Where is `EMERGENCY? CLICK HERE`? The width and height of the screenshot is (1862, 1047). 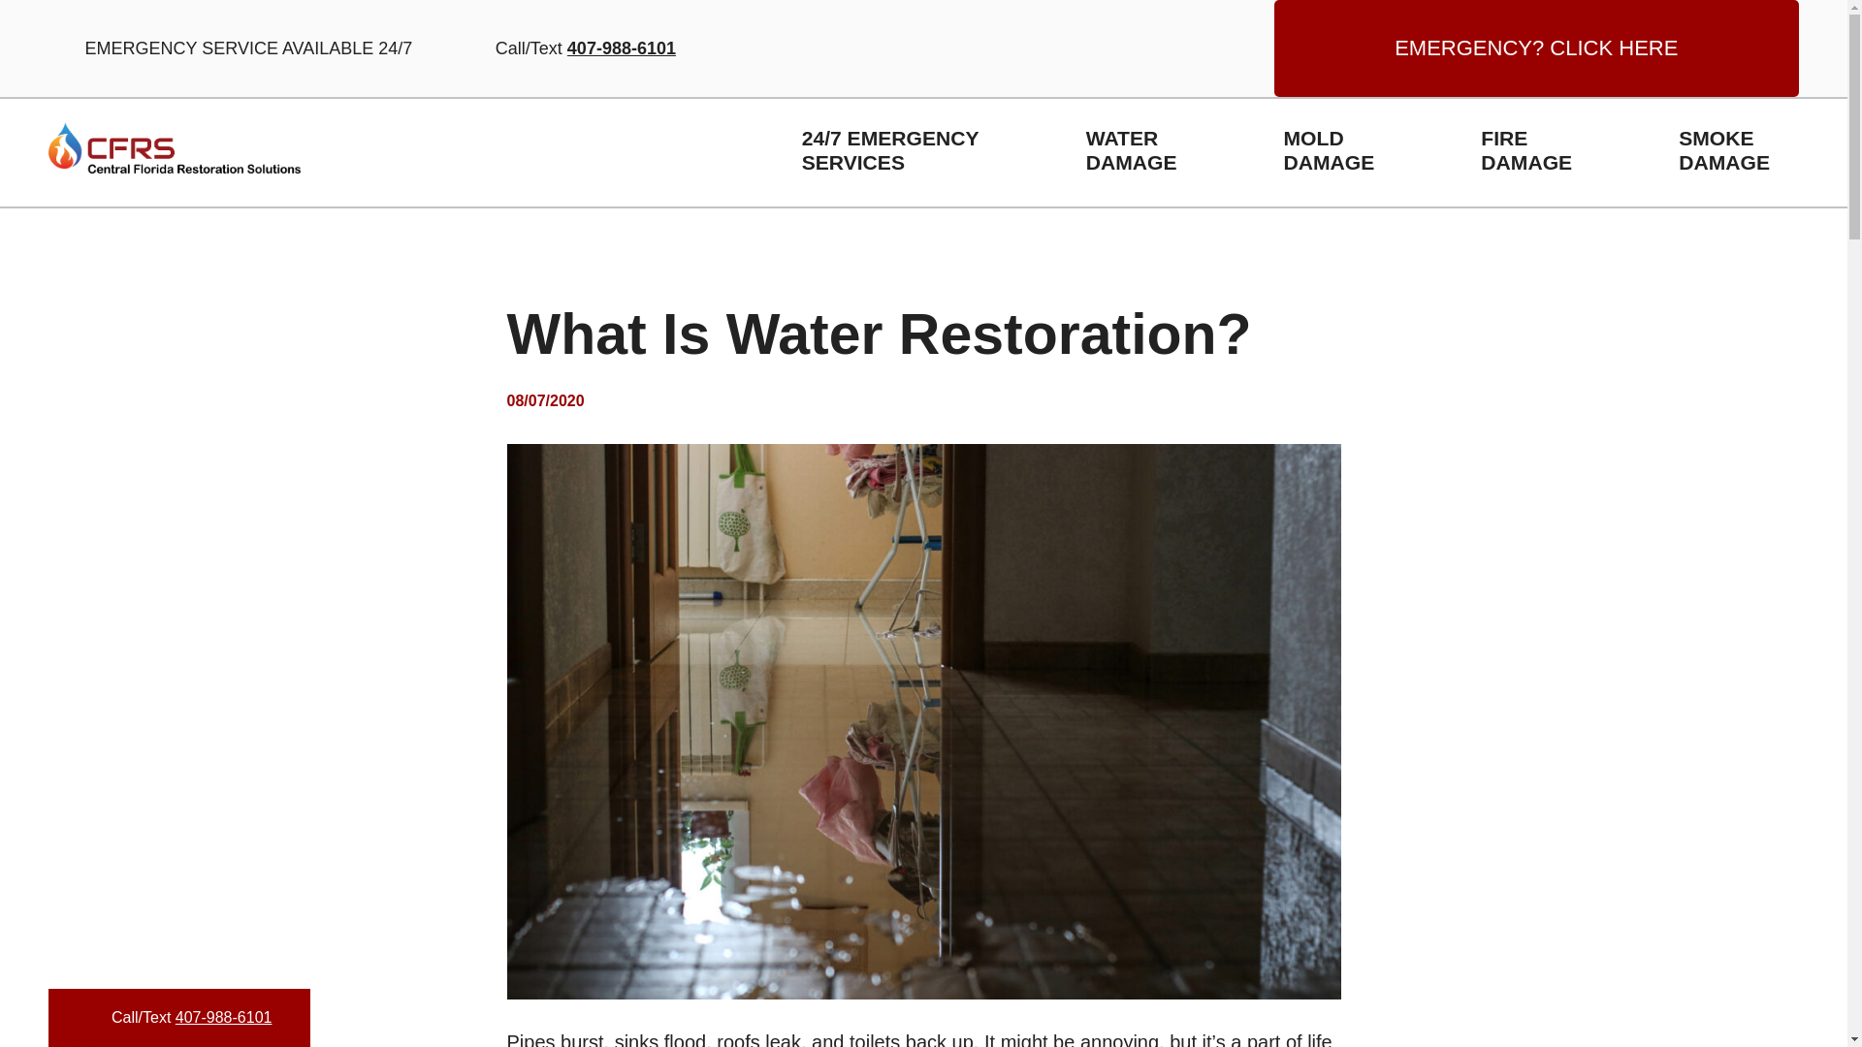
EMERGENCY? CLICK HERE is located at coordinates (1551, 151).